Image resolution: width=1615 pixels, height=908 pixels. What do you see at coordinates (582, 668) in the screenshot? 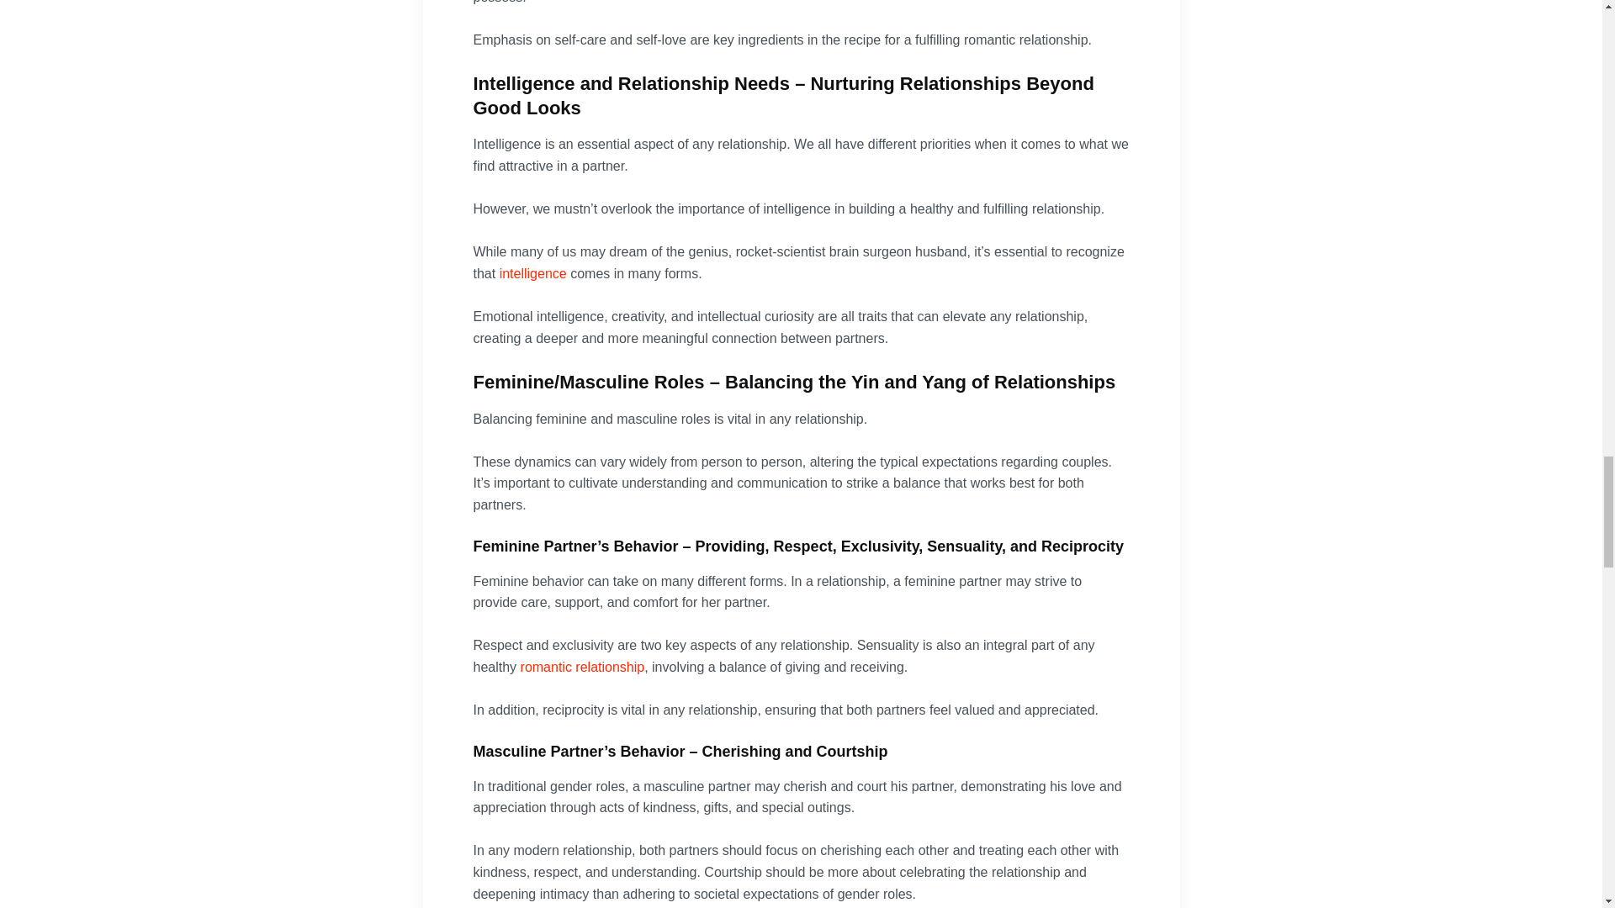
I see `romantic relationship` at bounding box center [582, 668].